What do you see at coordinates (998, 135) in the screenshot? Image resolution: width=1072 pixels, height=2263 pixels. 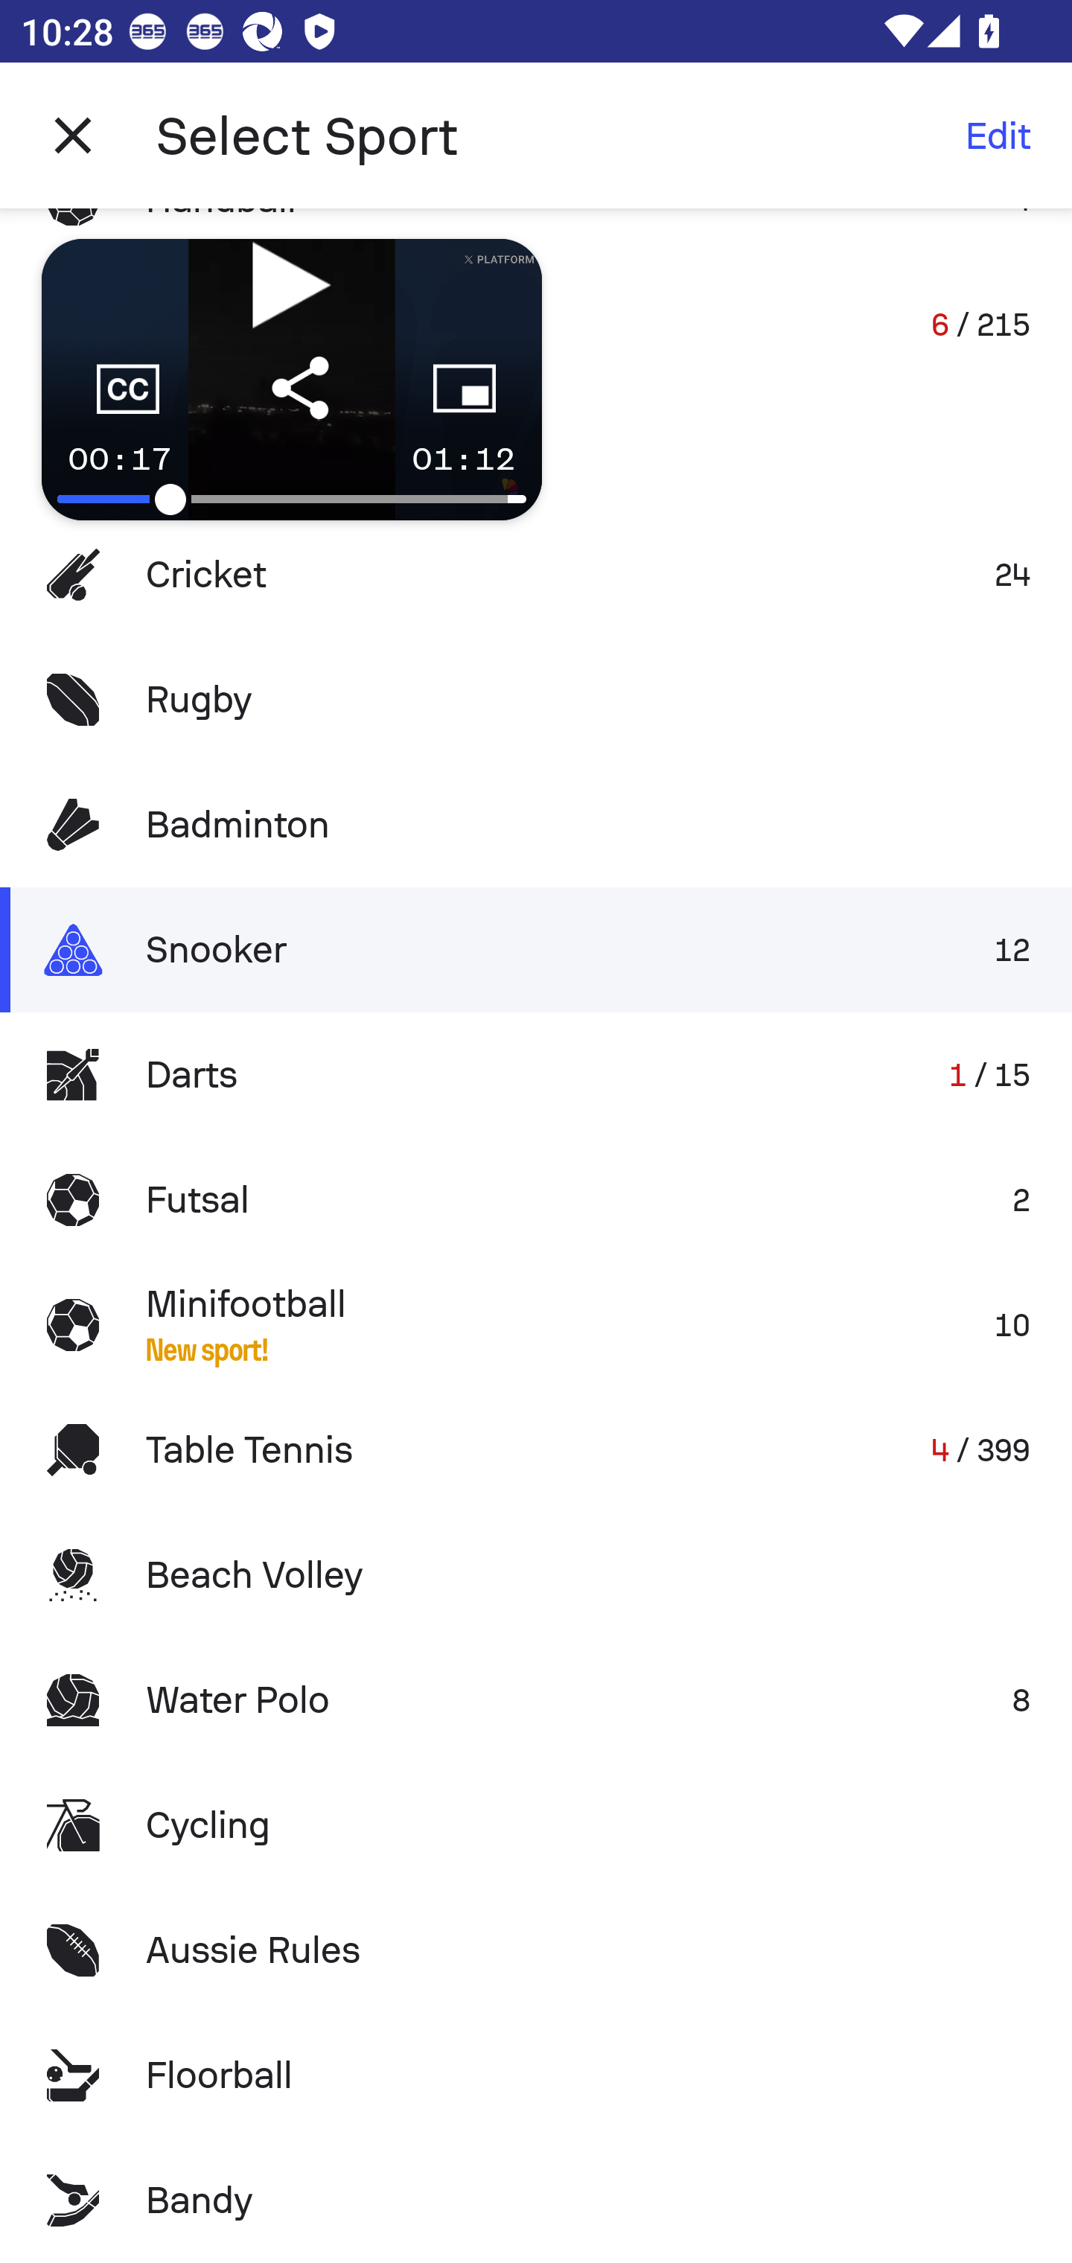 I see `Edit` at bounding box center [998, 135].